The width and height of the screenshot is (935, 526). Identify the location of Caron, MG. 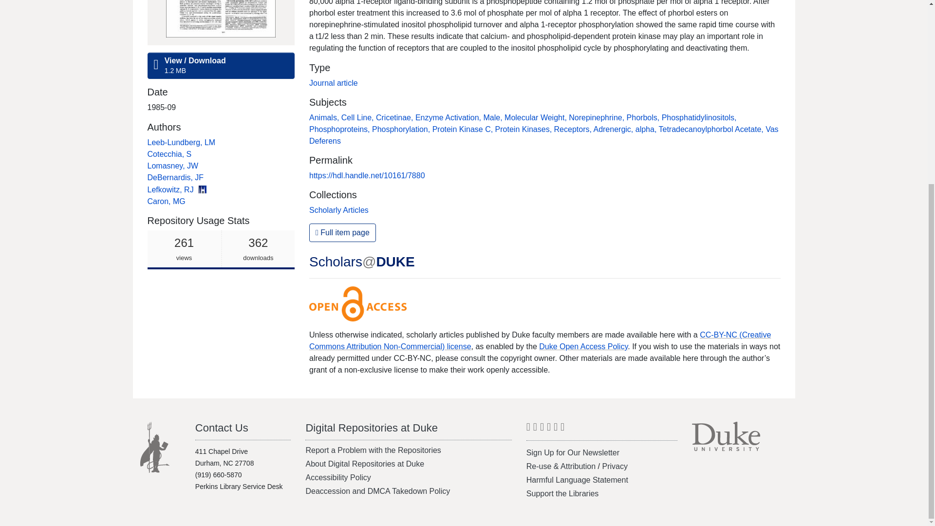
(166, 202).